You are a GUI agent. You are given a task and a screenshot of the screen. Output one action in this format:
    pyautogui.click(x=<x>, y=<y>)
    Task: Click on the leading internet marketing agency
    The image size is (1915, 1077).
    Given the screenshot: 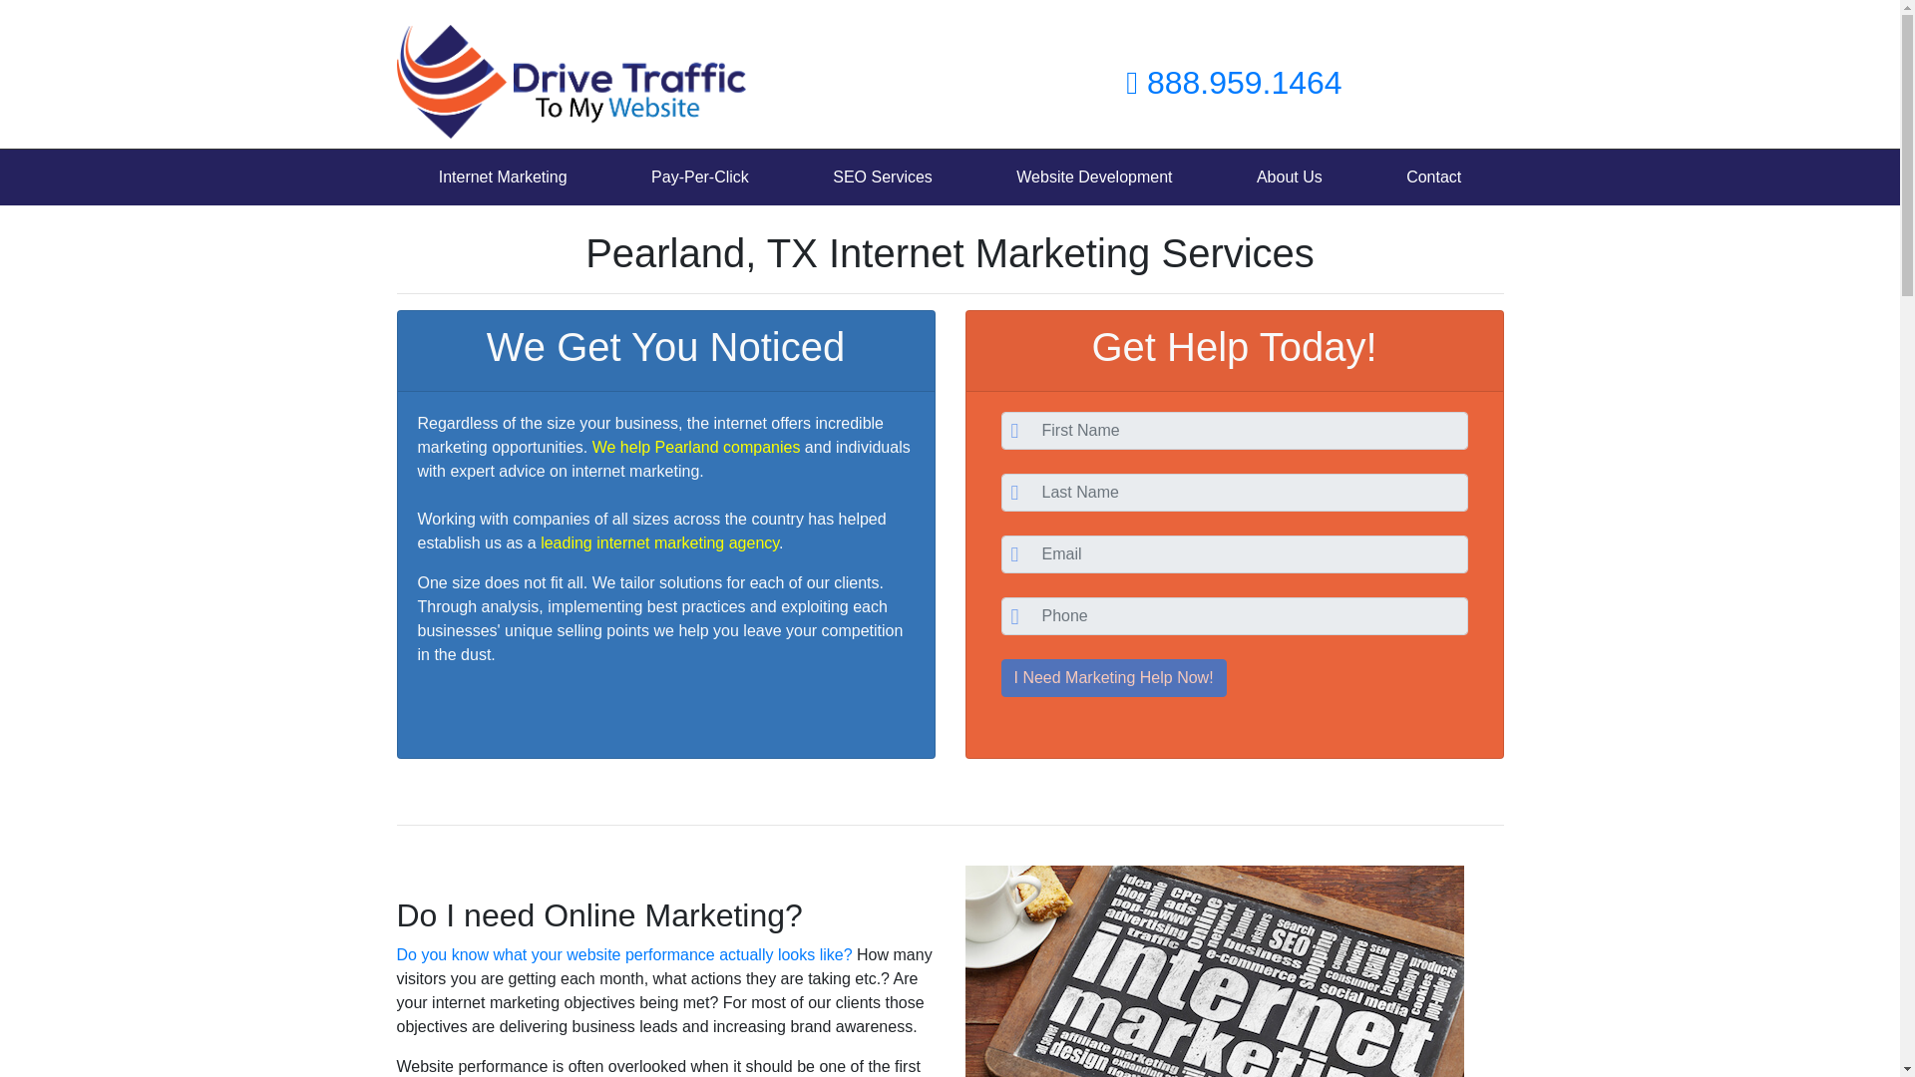 What is the action you would take?
    pyautogui.click(x=659, y=542)
    